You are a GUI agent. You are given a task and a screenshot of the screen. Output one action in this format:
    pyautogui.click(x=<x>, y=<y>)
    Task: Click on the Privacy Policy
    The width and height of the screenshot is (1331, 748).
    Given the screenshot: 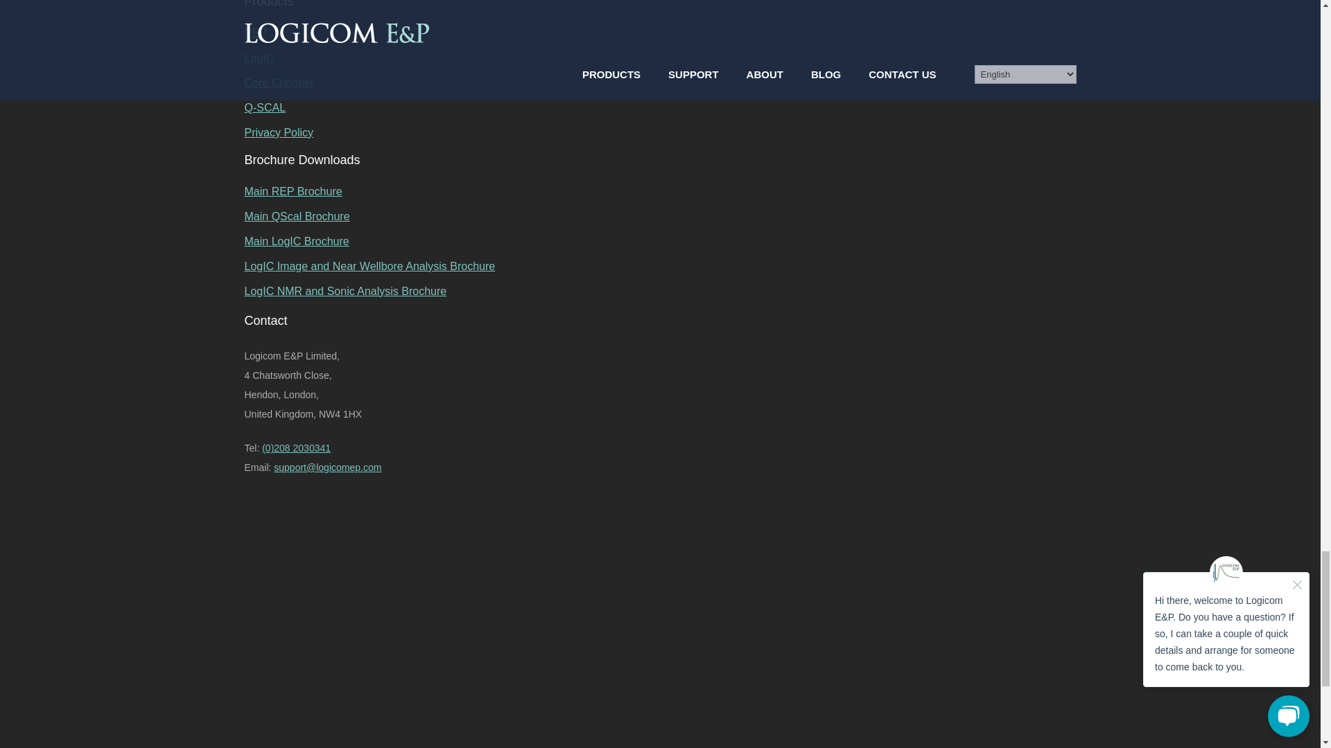 What is the action you would take?
    pyautogui.click(x=659, y=132)
    